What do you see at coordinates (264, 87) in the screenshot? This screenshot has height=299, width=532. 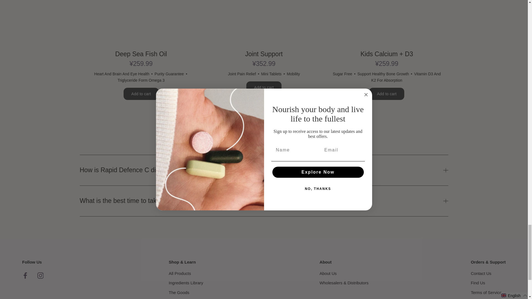 I see `Add to cart` at bounding box center [264, 87].